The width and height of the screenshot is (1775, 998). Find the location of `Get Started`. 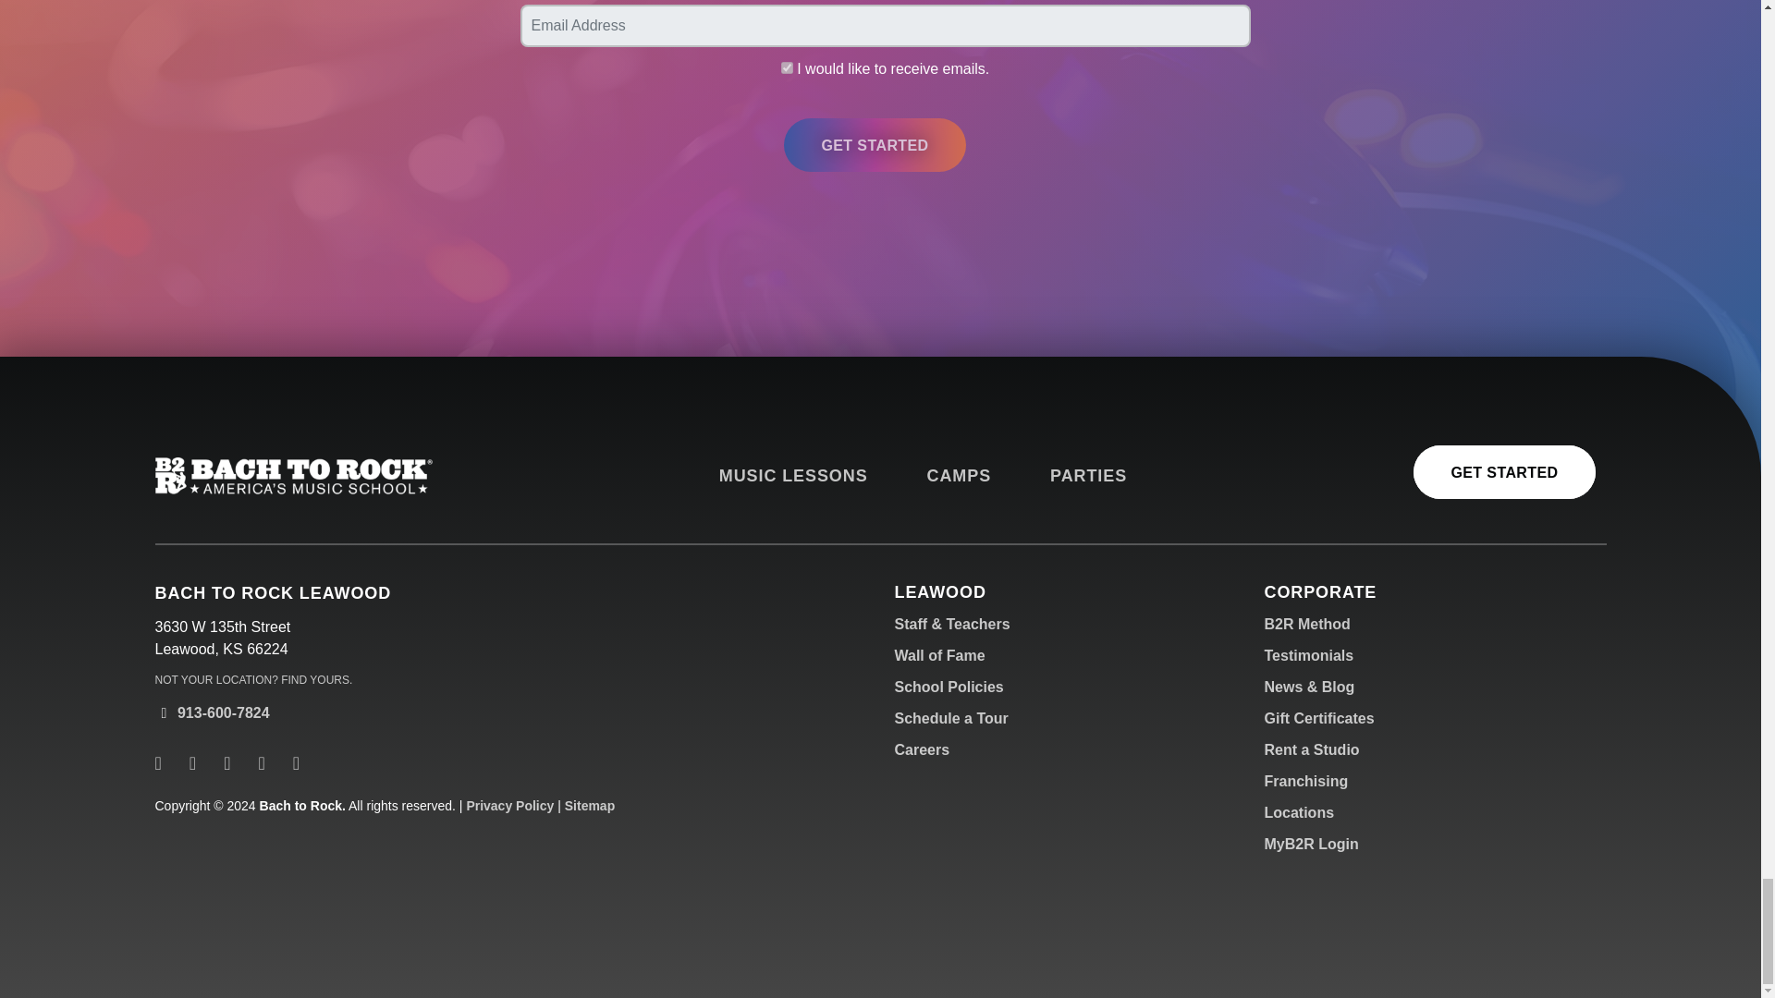

Get Started is located at coordinates (875, 144).